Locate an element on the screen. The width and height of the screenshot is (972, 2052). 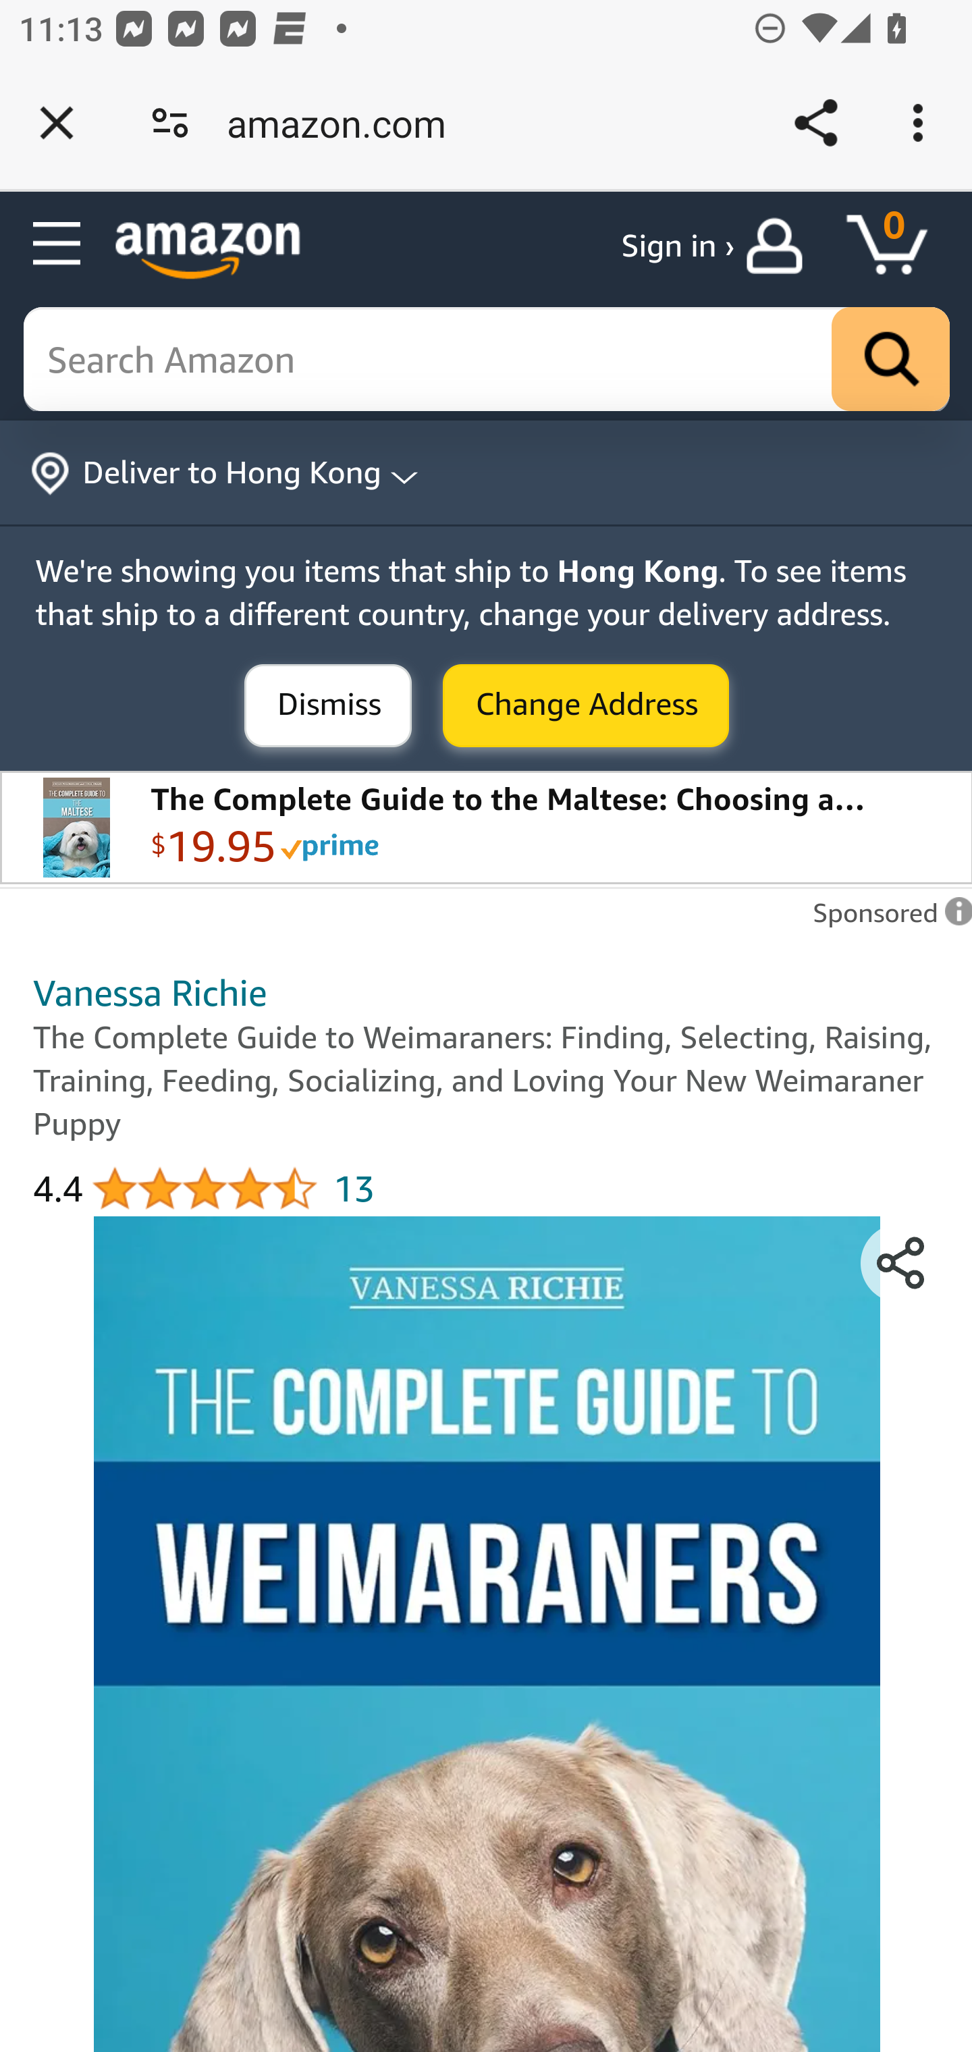
Open Menu is located at coordinates (58, 244).